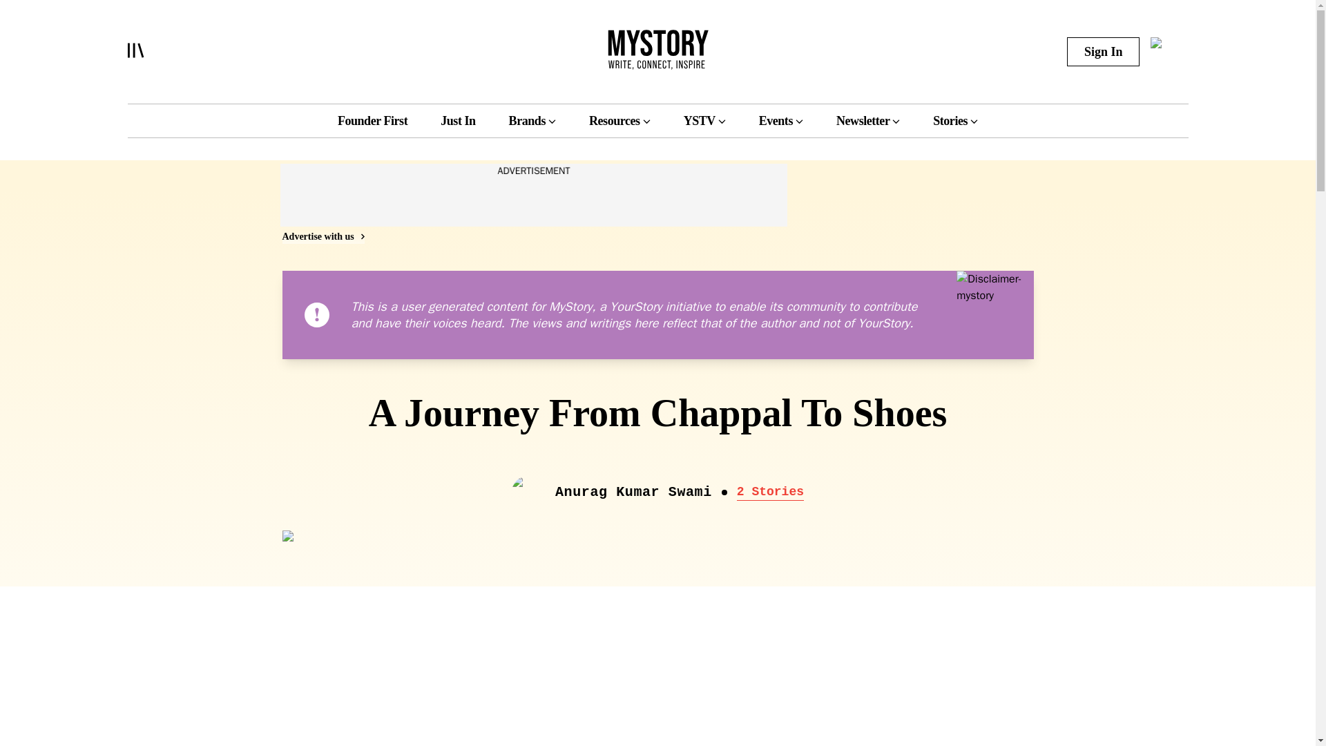 The height and width of the screenshot is (746, 1326). Describe the element at coordinates (372, 120) in the screenshot. I see `Founder First` at that location.